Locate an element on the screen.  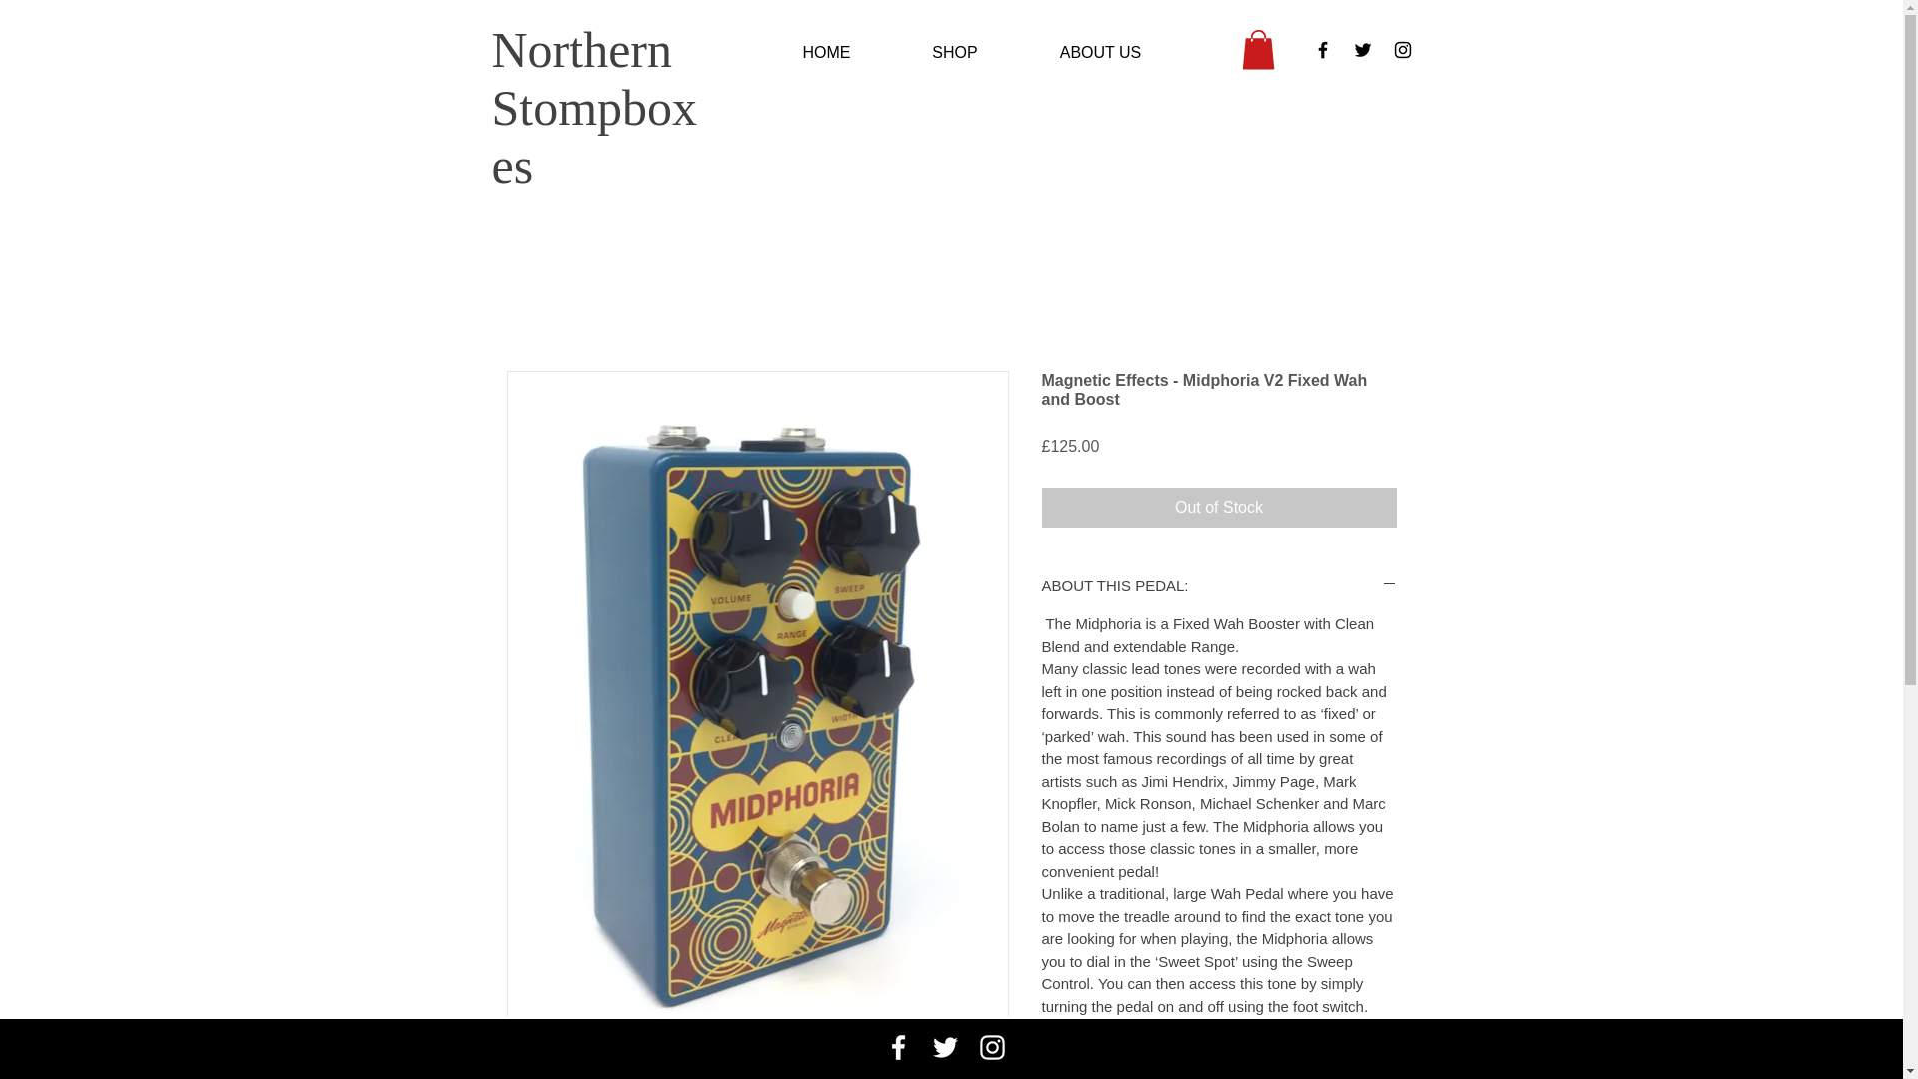
ABOUT US is located at coordinates (1101, 52).